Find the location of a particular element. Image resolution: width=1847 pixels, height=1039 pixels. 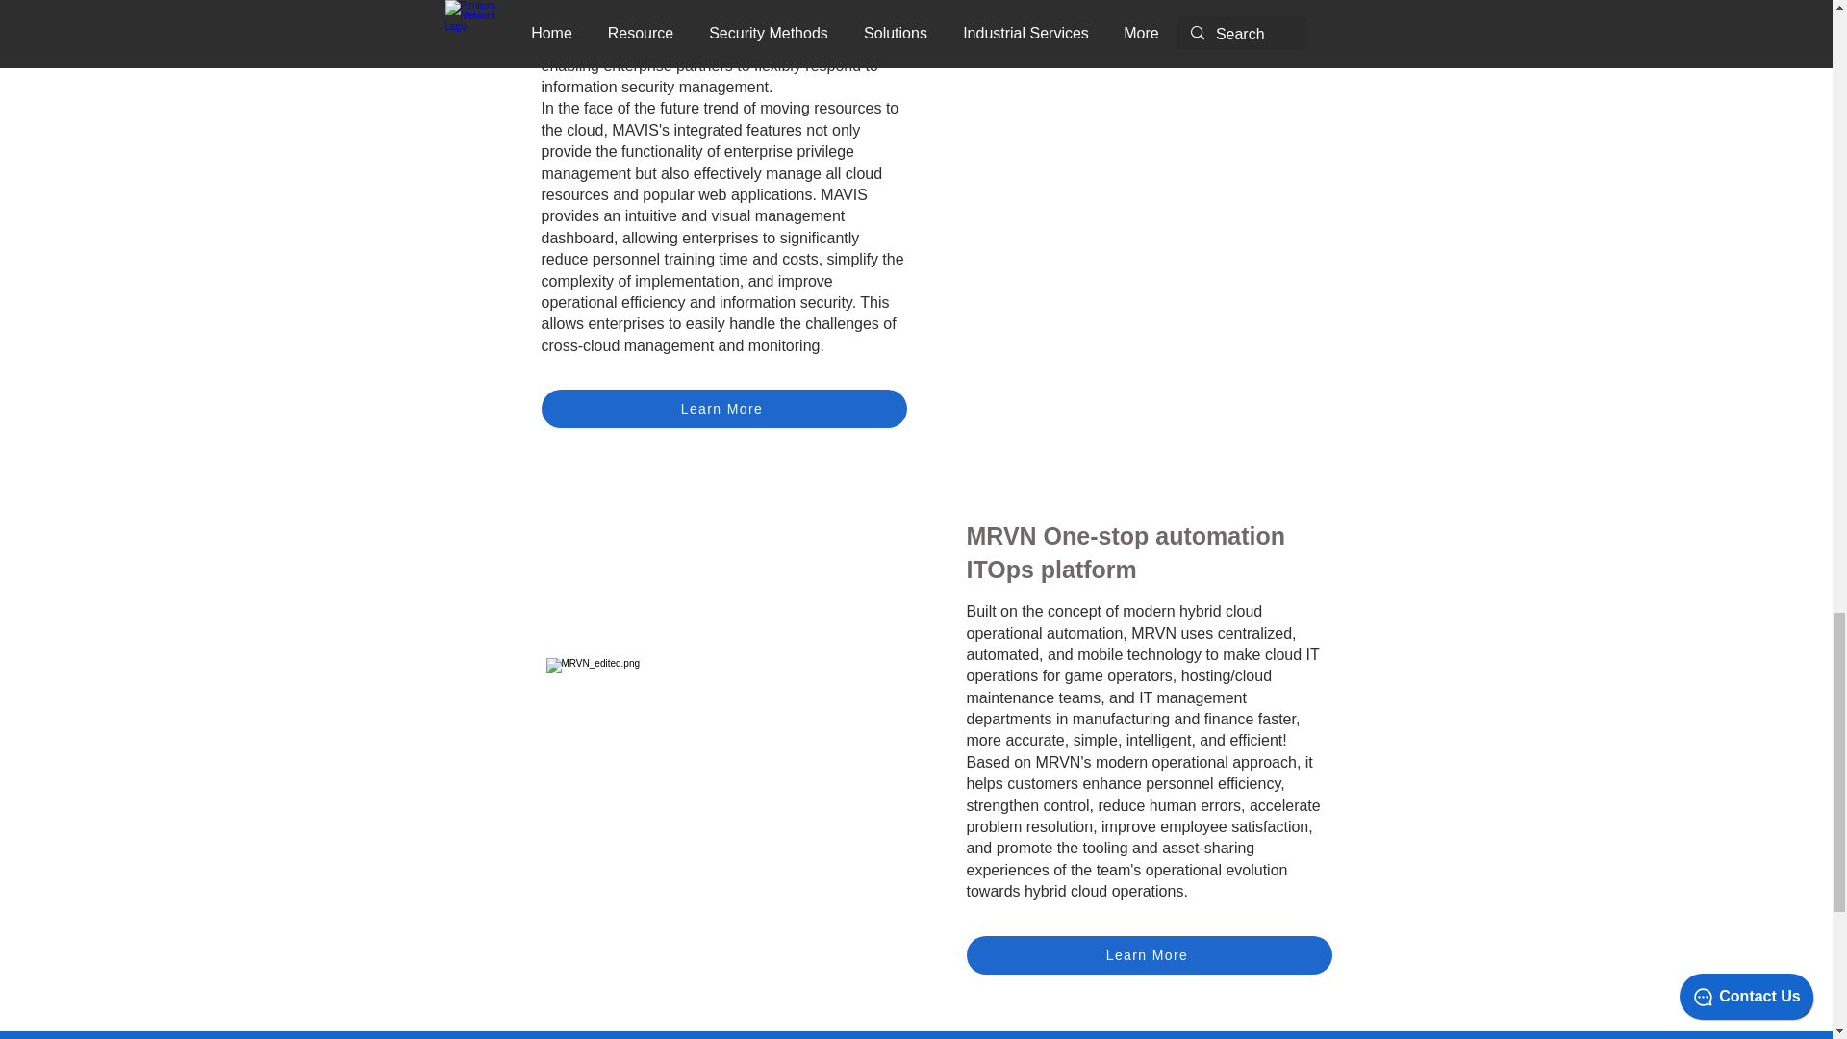

Learn More is located at coordinates (723, 408).